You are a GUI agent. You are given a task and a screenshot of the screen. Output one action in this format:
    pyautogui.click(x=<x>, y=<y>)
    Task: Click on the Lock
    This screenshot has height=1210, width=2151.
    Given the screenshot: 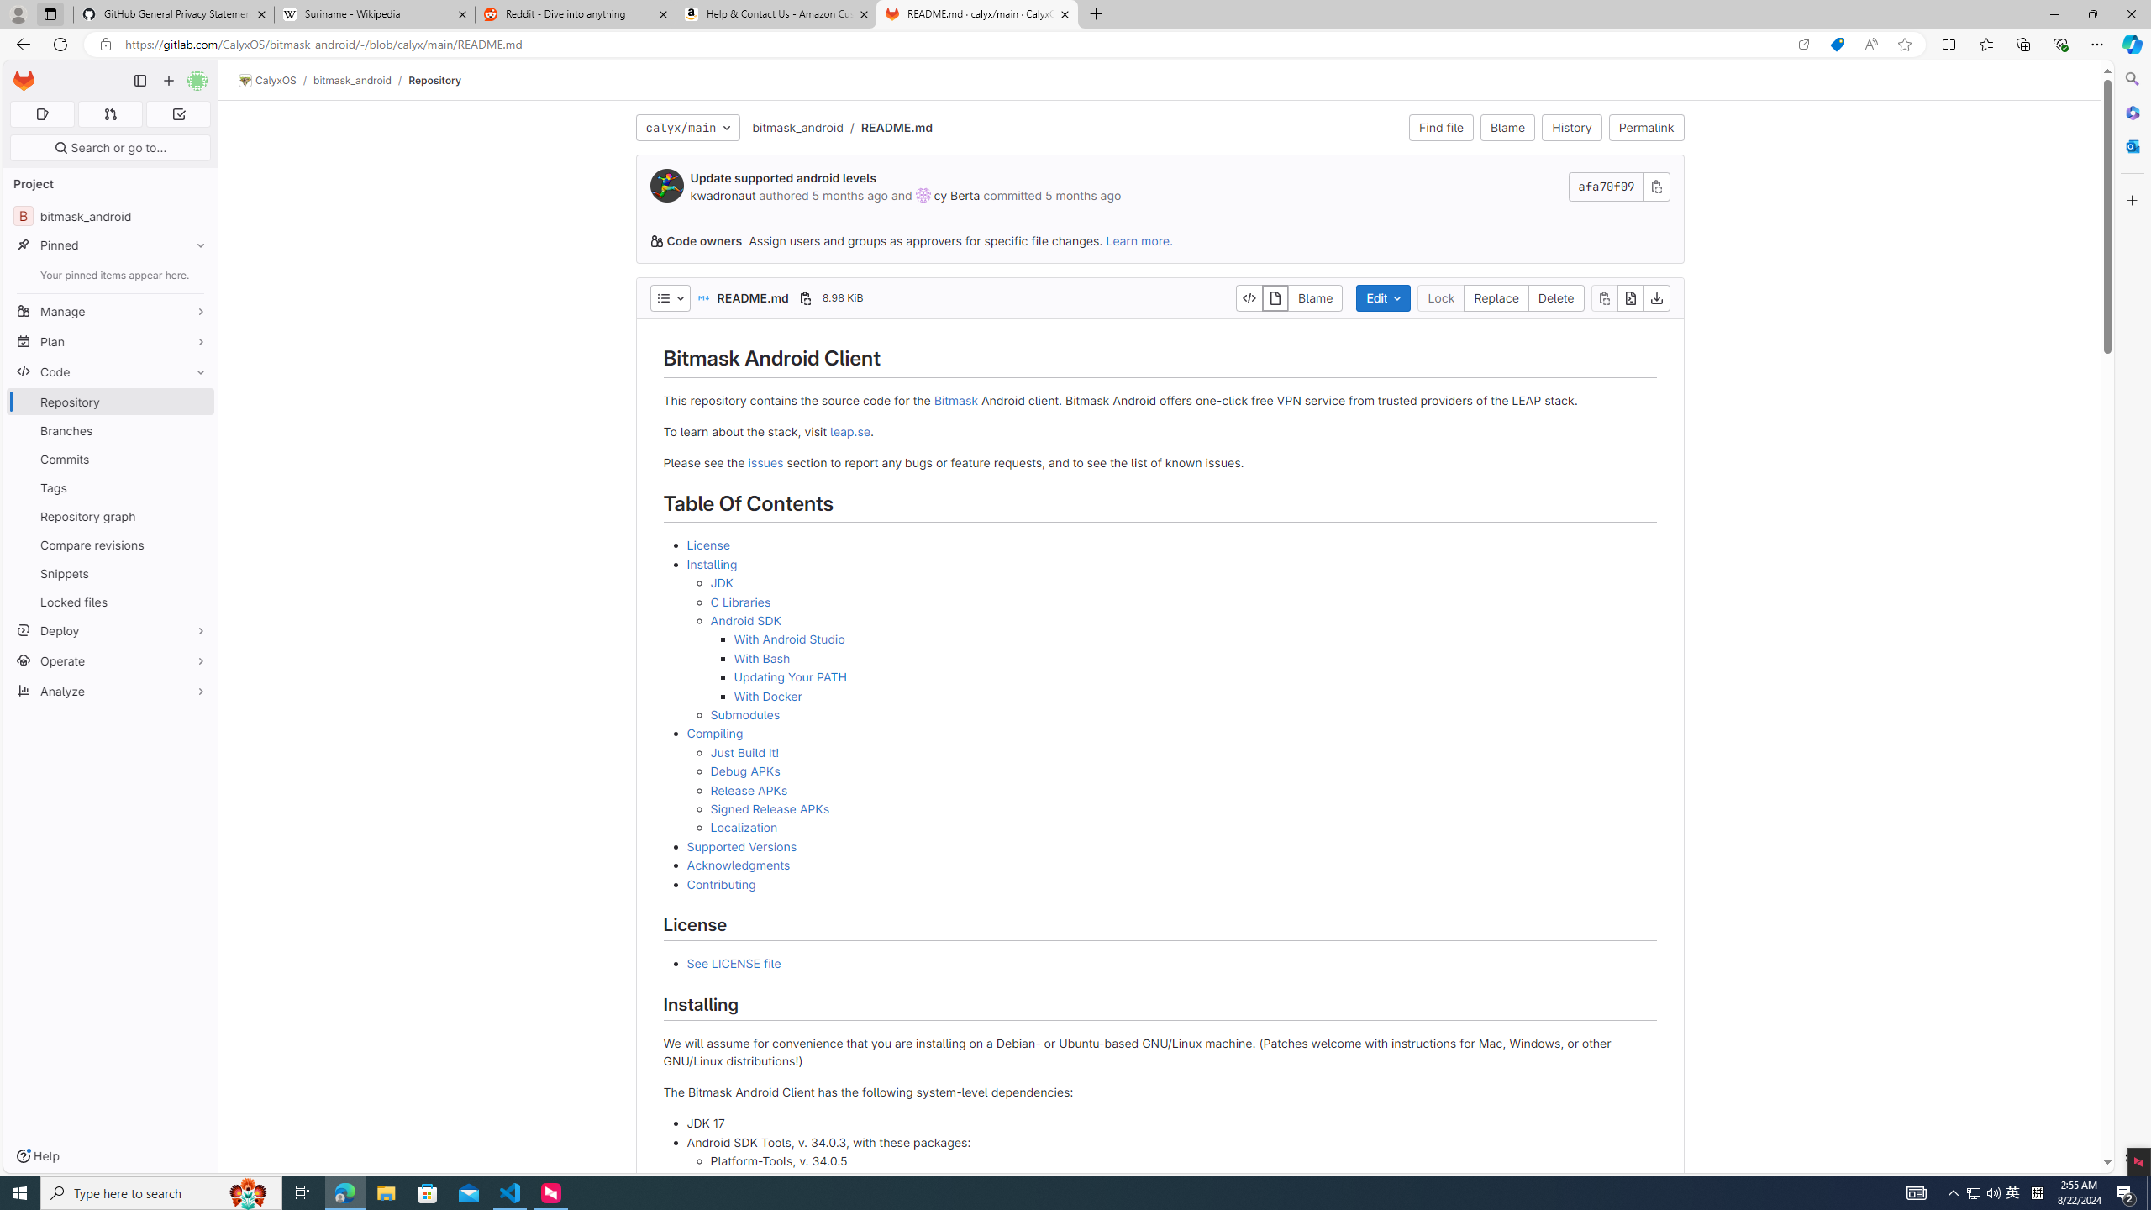 What is the action you would take?
    pyautogui.click(x=1441, y=297)
    